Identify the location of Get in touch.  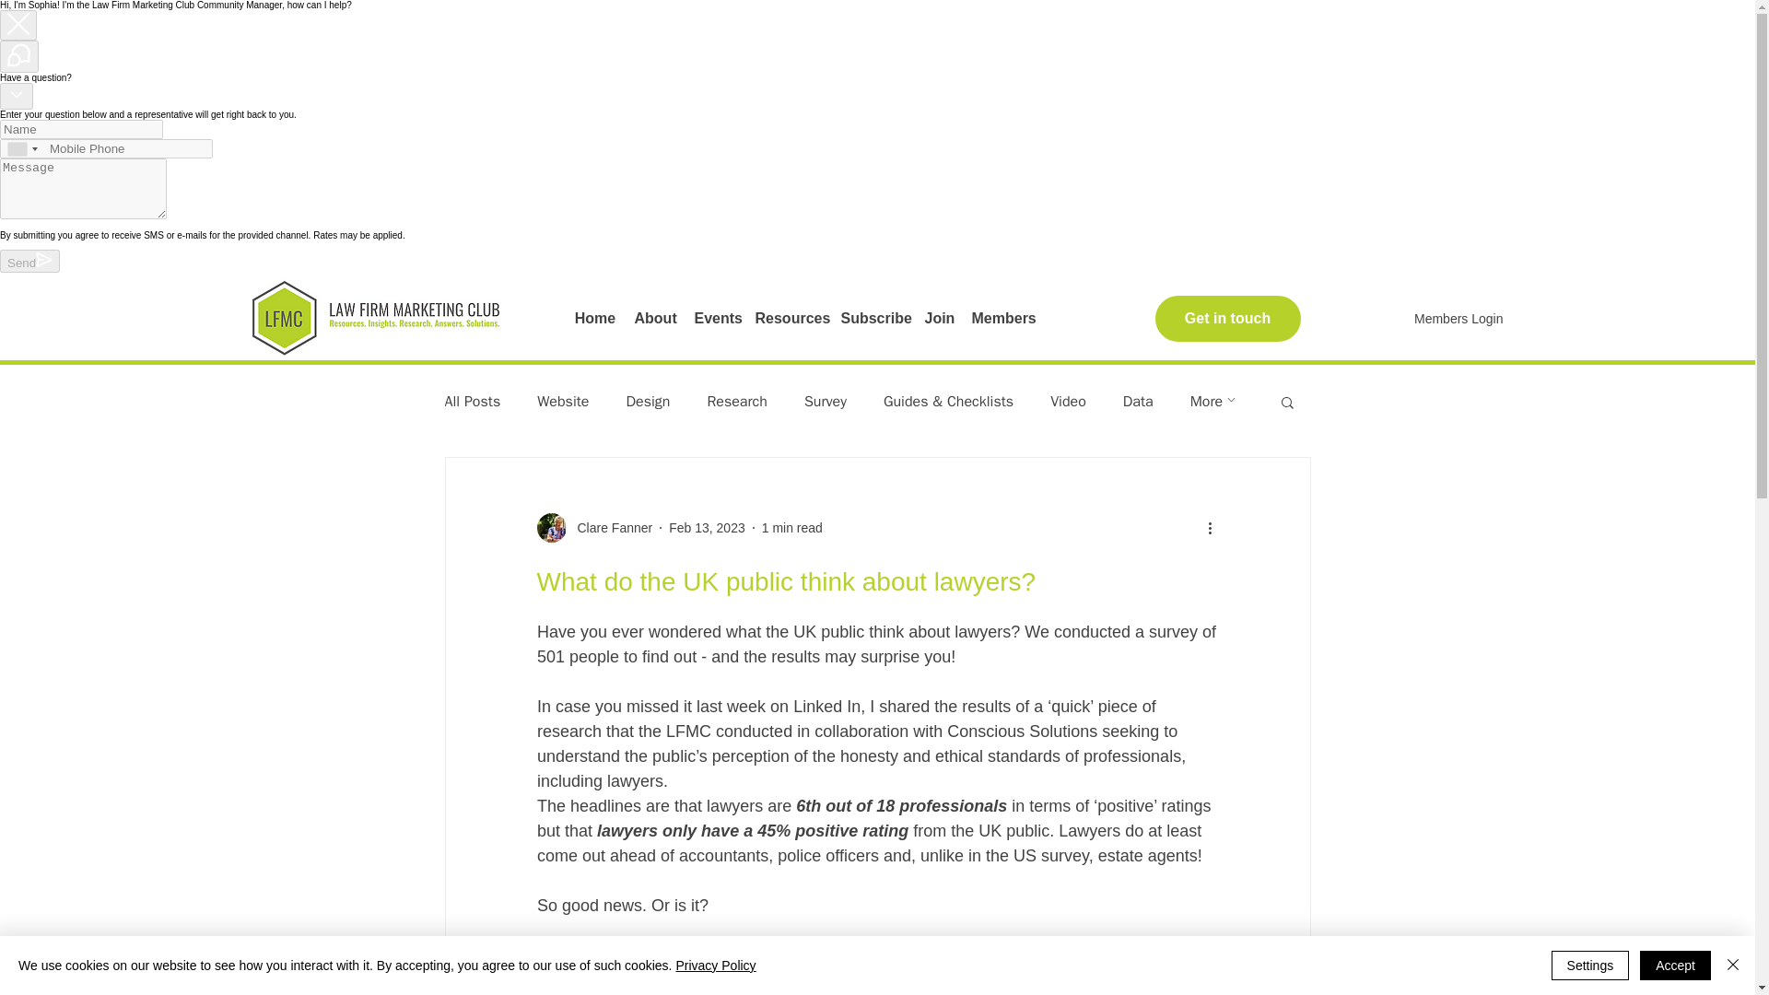
(1227, 319).